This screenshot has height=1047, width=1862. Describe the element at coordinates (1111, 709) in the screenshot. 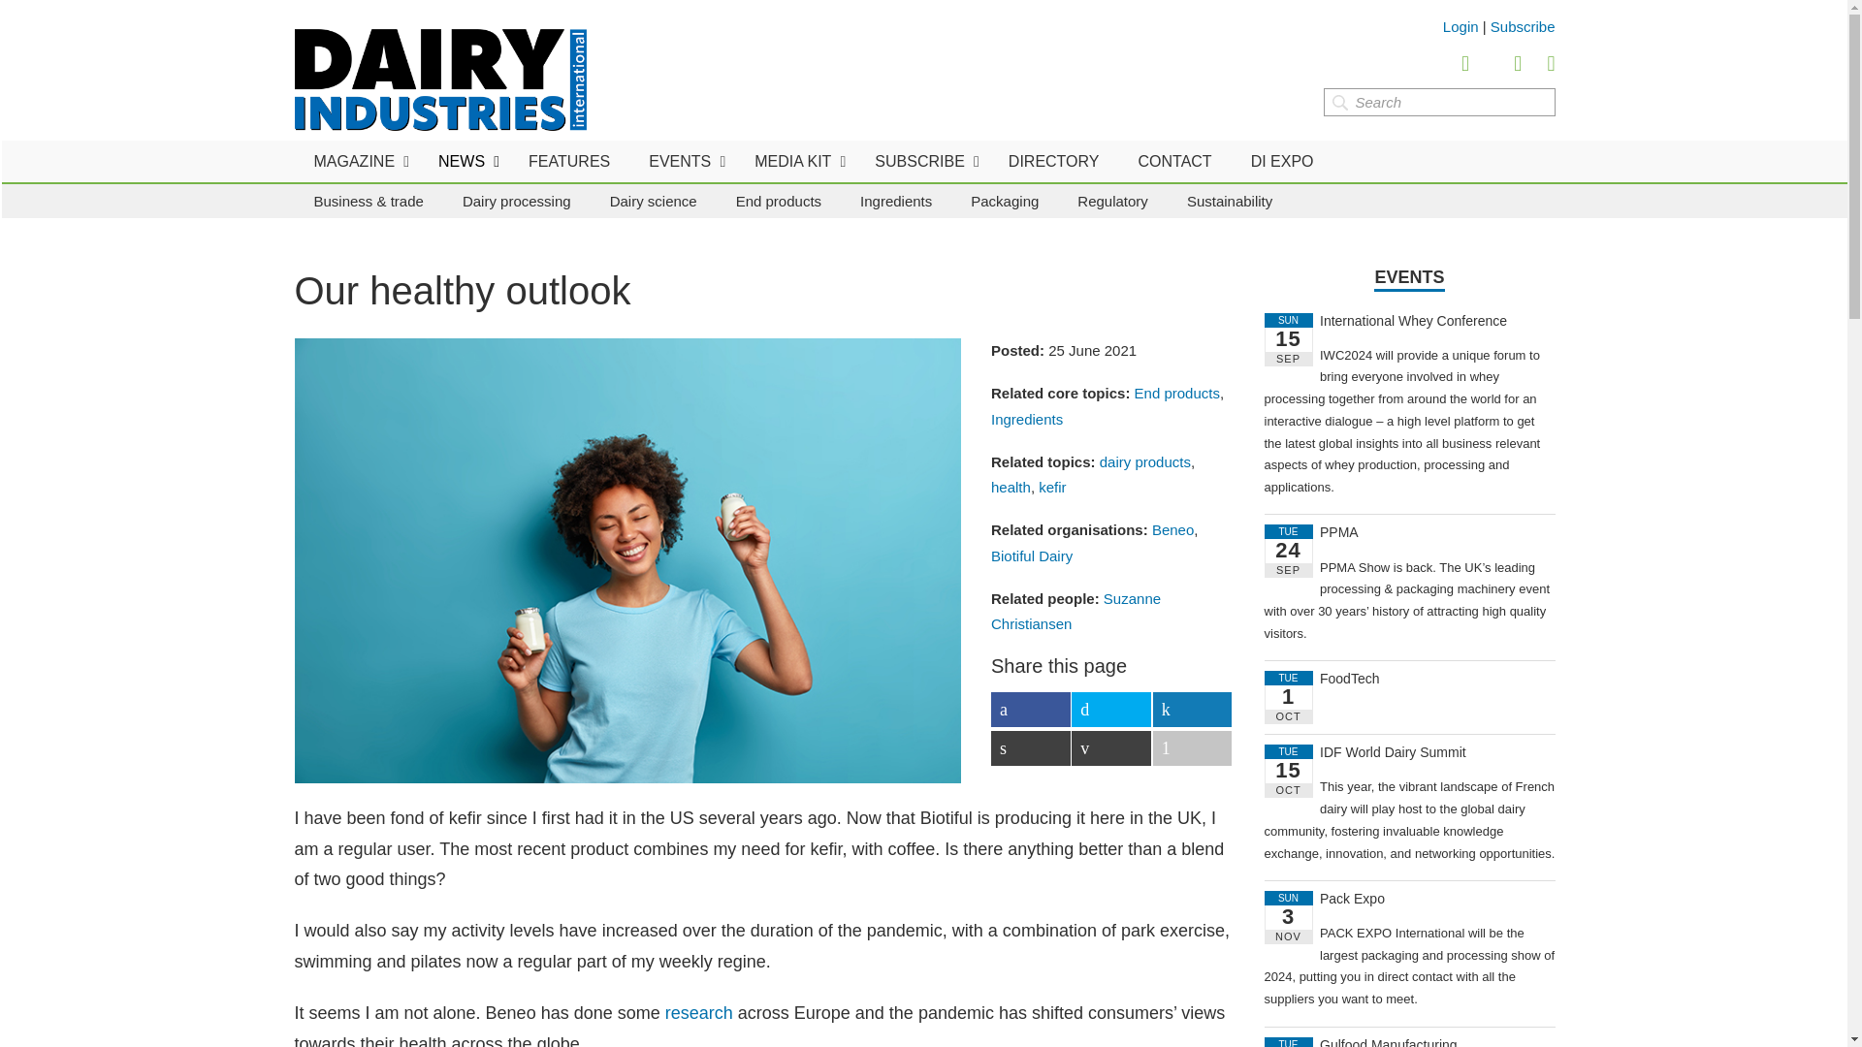

I see `Share on Twitter` at that location.